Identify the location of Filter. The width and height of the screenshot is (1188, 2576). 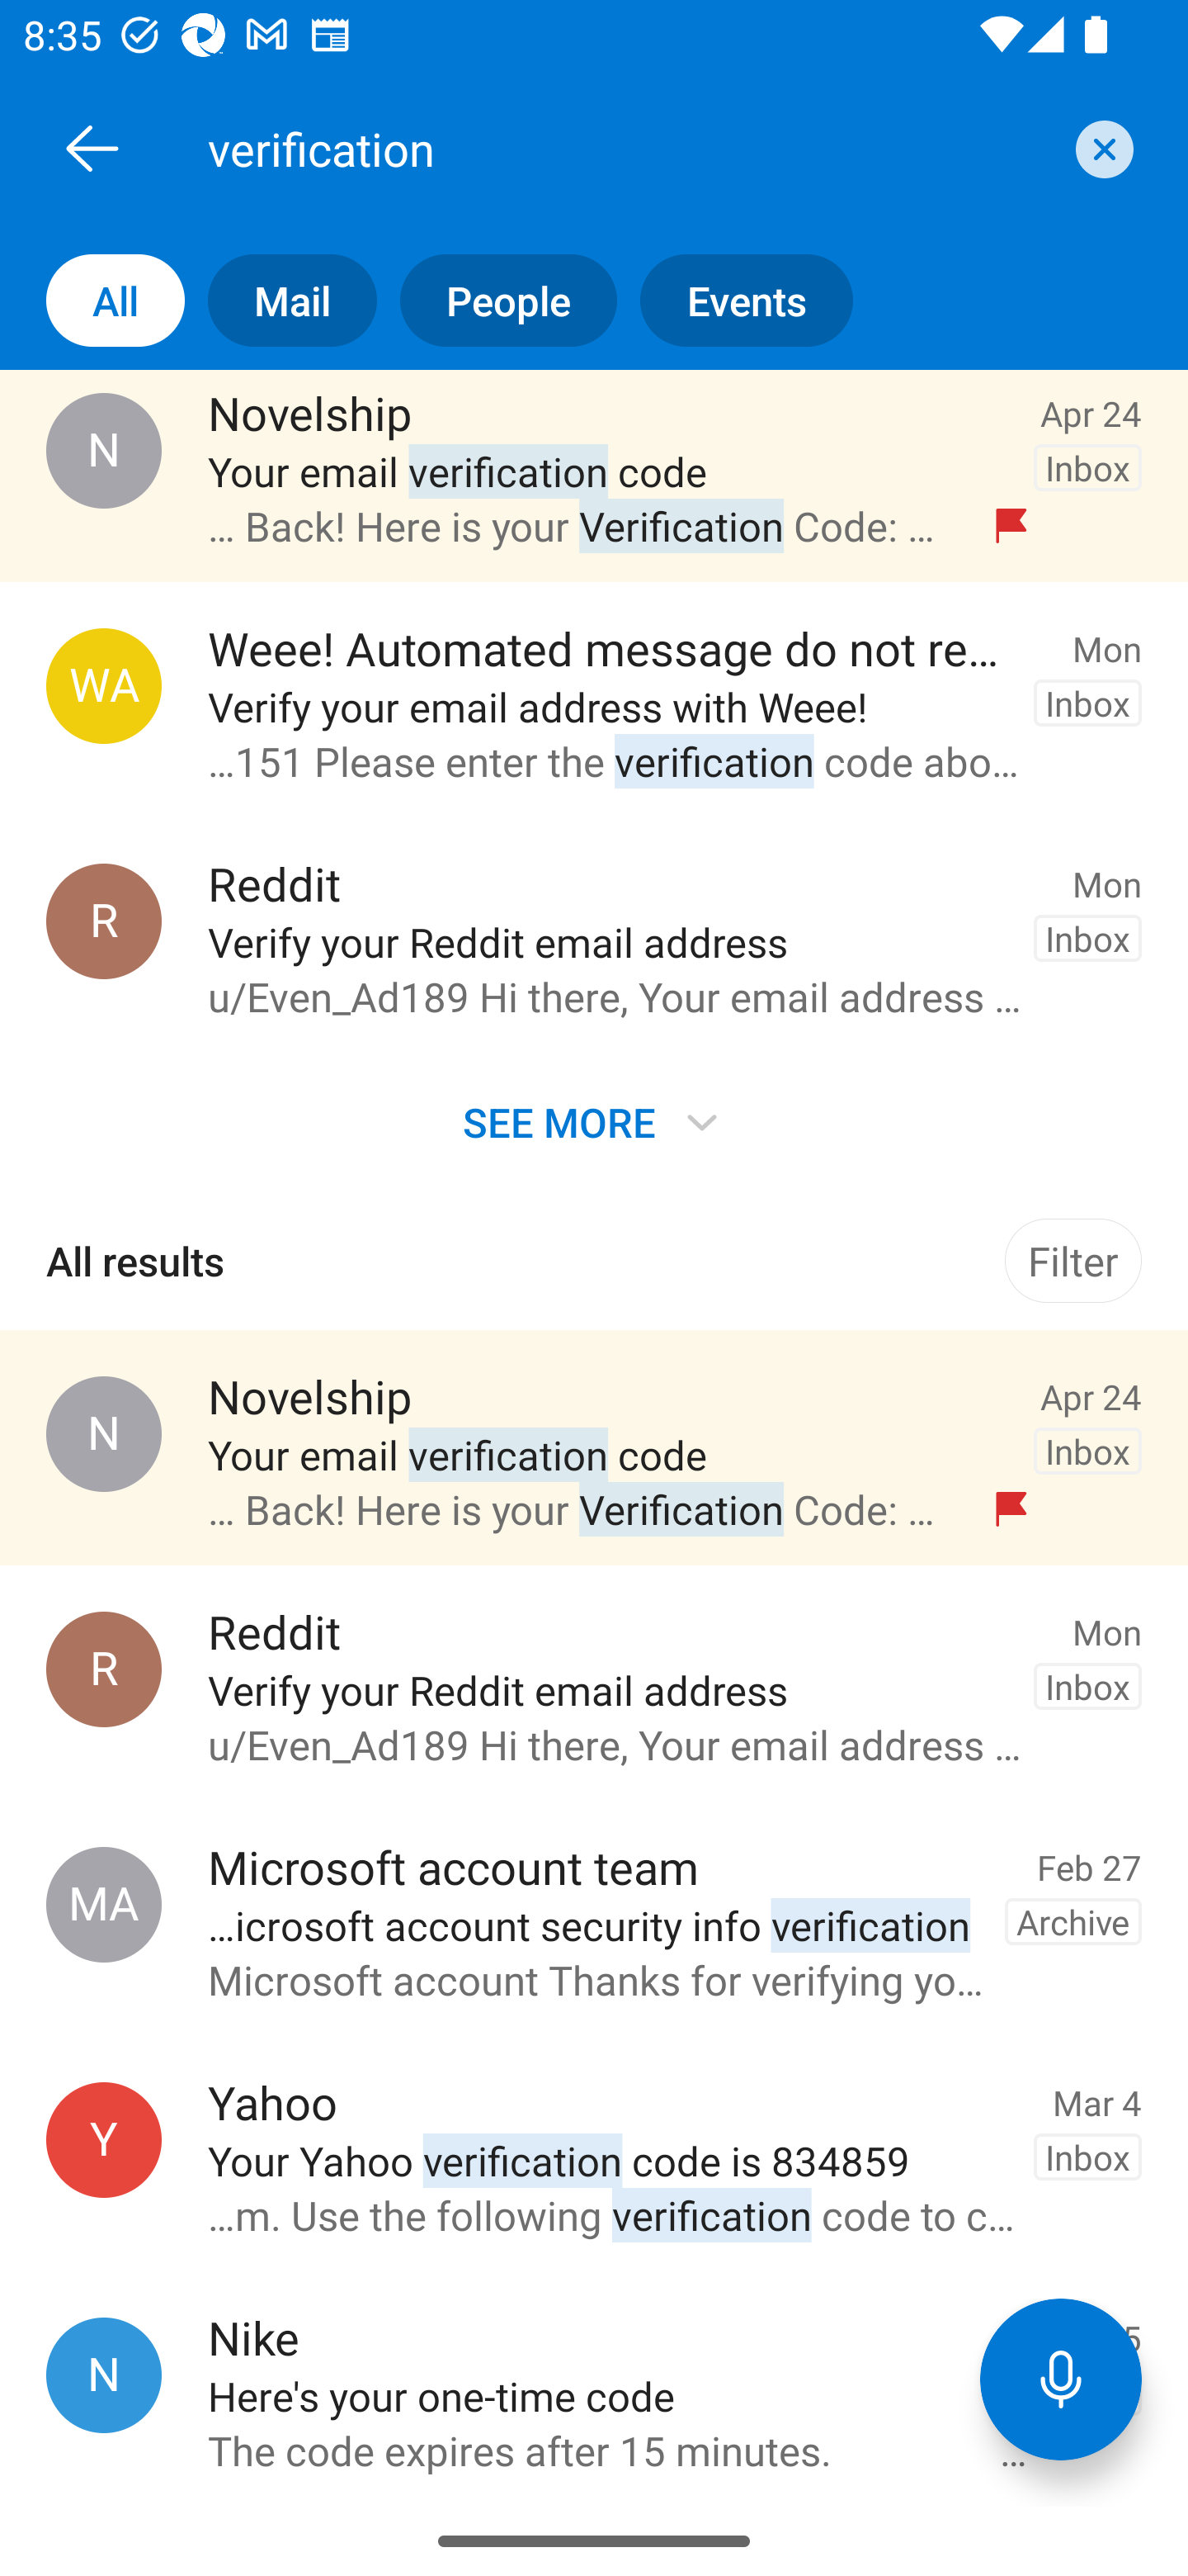
(1072, 1260).